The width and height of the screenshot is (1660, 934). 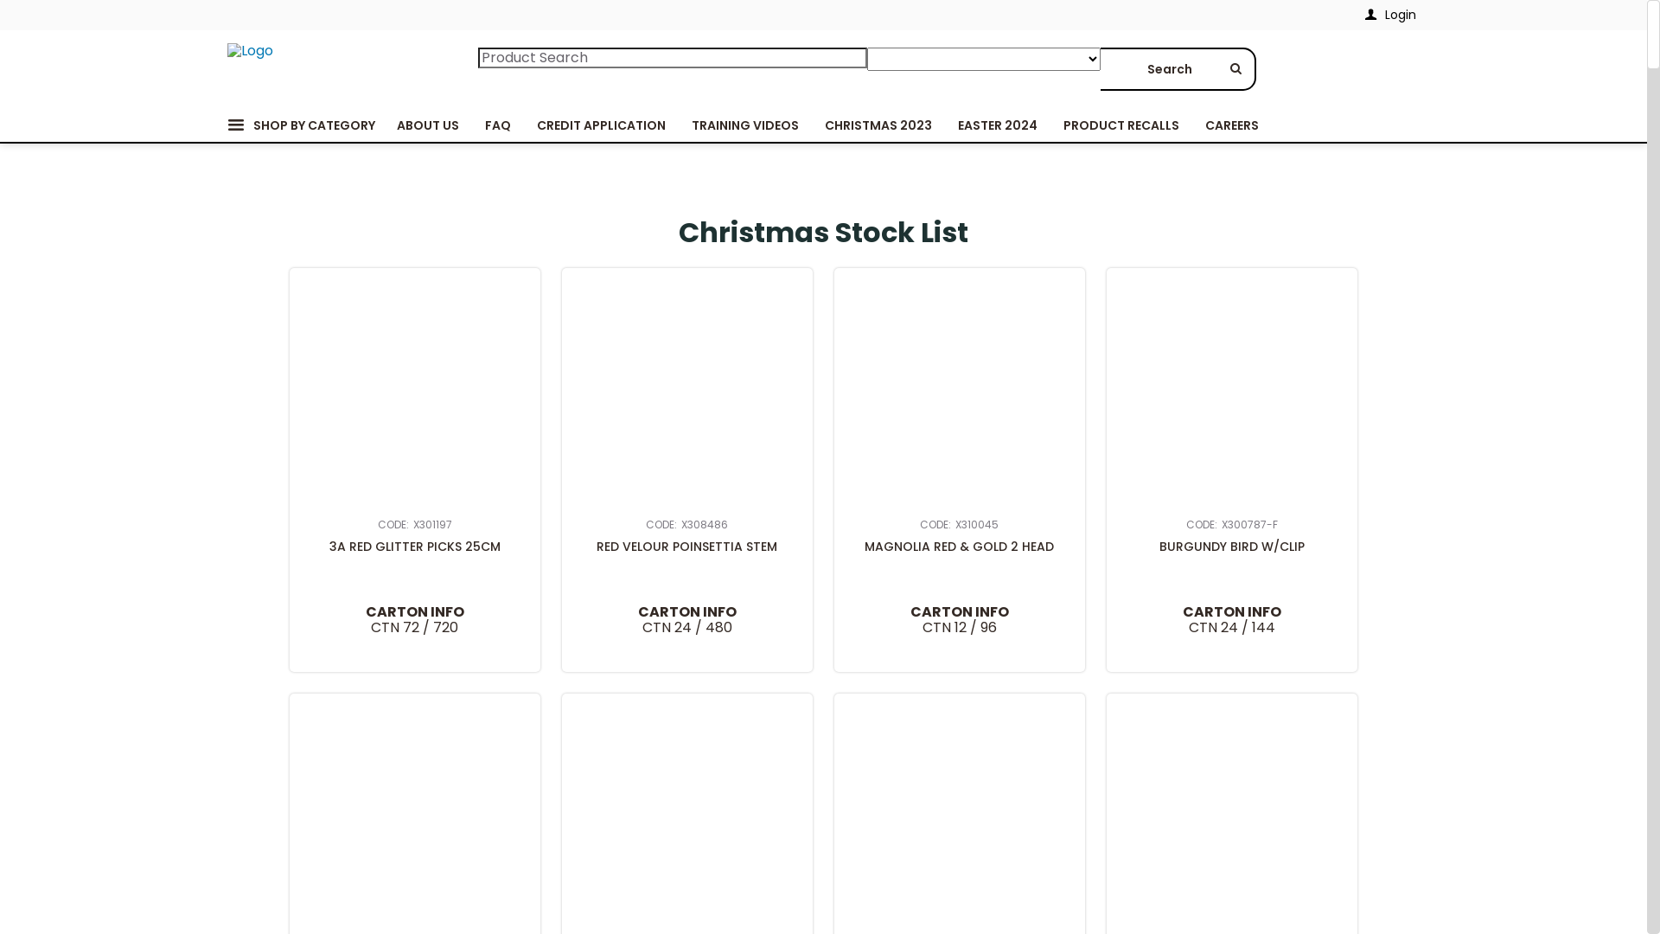 I want to click on 3A RED GLITTER PICKS 25CM, so click(x=415, y=393).